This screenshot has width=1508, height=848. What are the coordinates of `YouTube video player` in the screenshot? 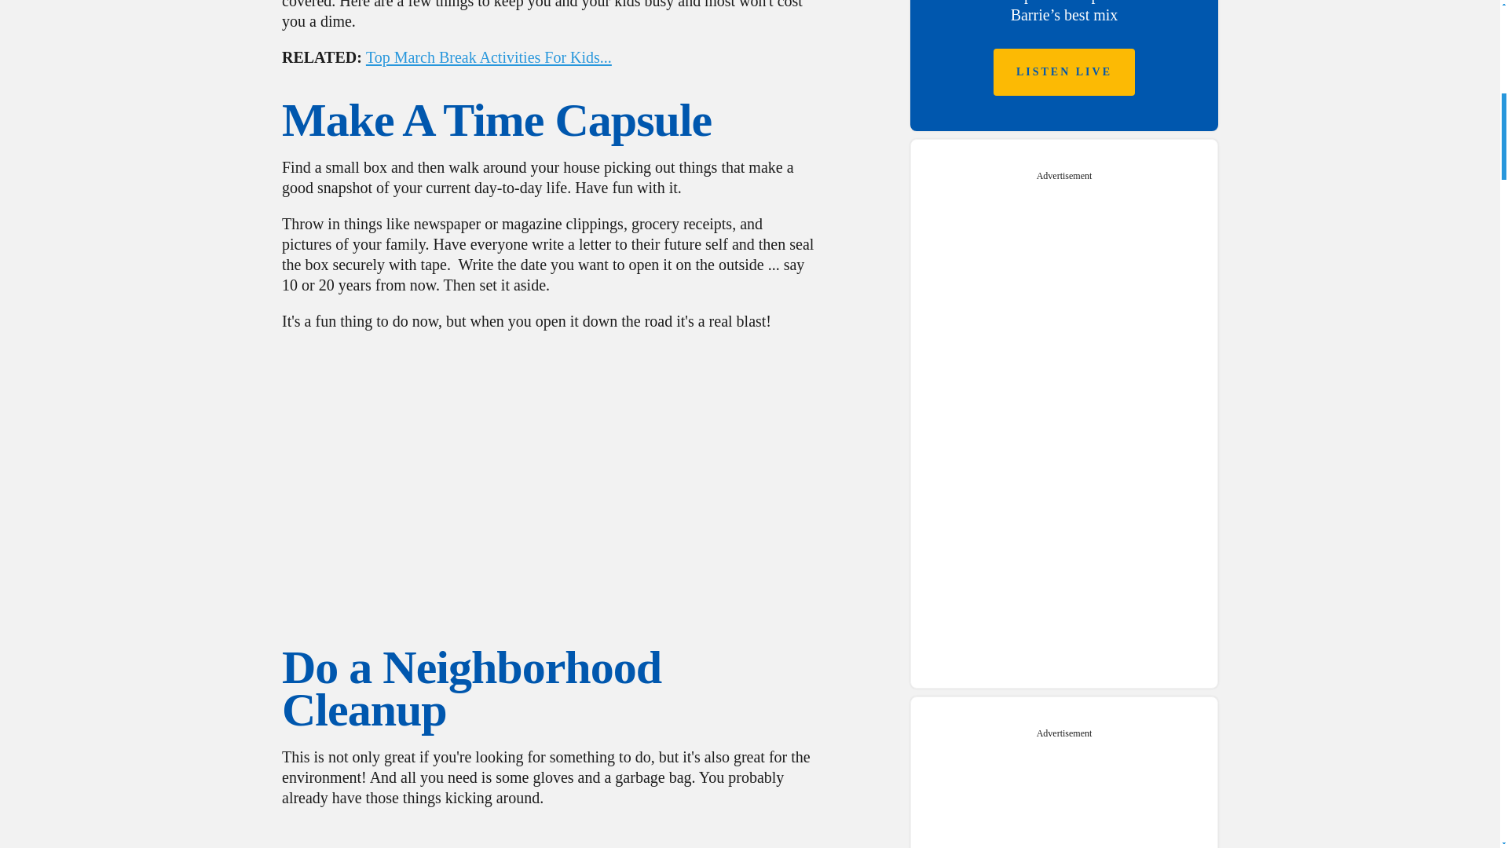 It's located at (548, 835).